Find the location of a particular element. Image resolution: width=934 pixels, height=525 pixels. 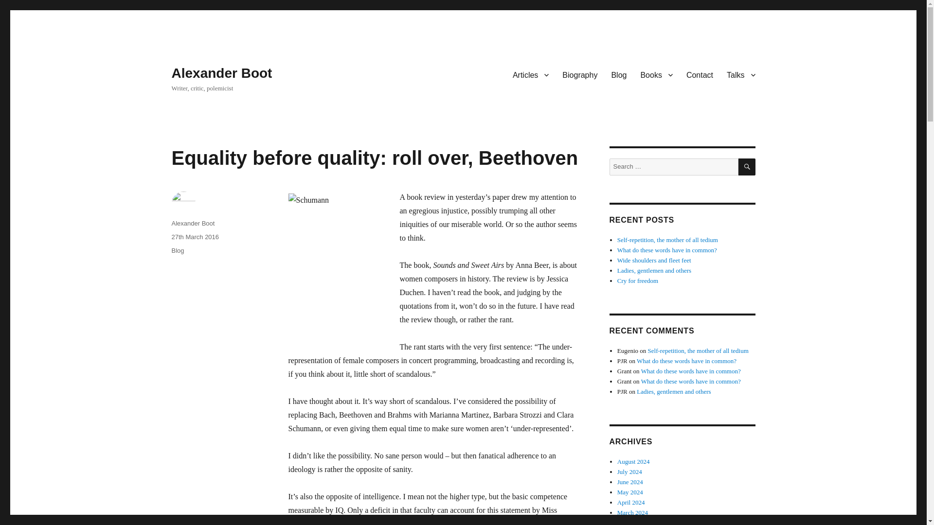

Blog is located at coordinates (619, 74).